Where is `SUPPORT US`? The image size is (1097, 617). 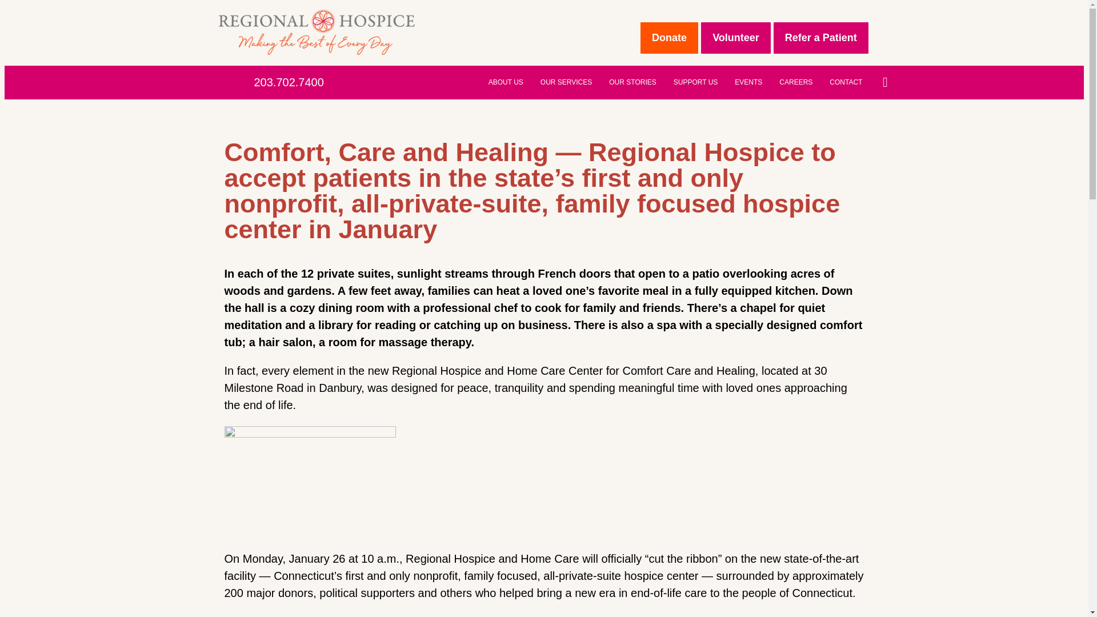 SUPPORT US is located at coordinates (695, 82).